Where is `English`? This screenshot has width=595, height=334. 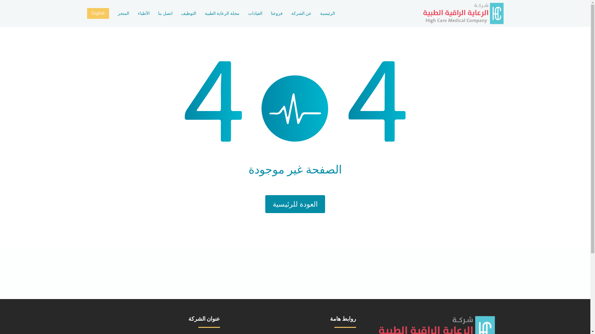
English is located at coordinates (98, 13).